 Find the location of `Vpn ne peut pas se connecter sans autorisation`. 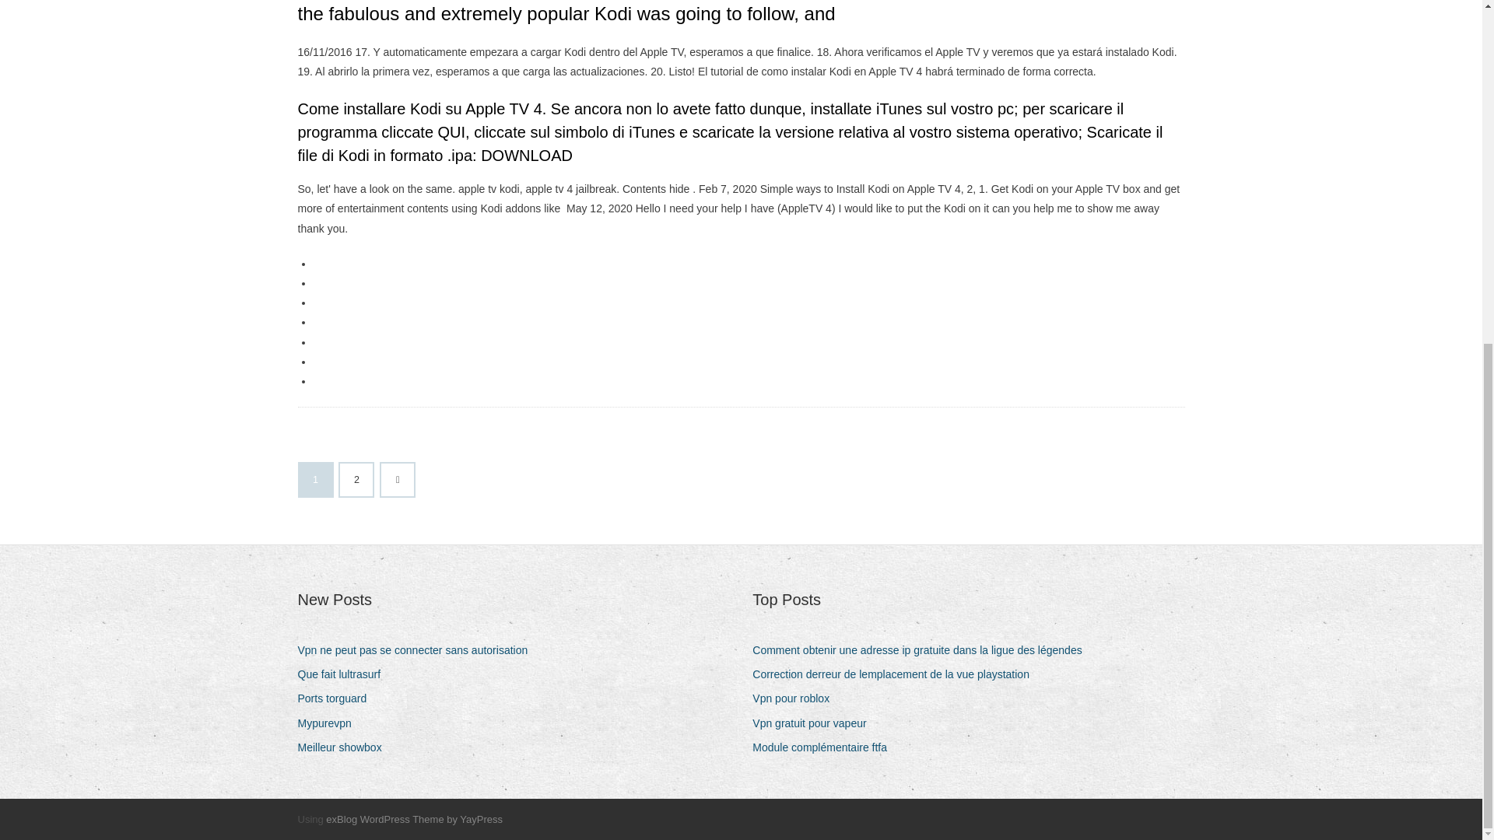

Vpn ne peut pas se connecter sans autorisation is located at coordinates (419, 650).